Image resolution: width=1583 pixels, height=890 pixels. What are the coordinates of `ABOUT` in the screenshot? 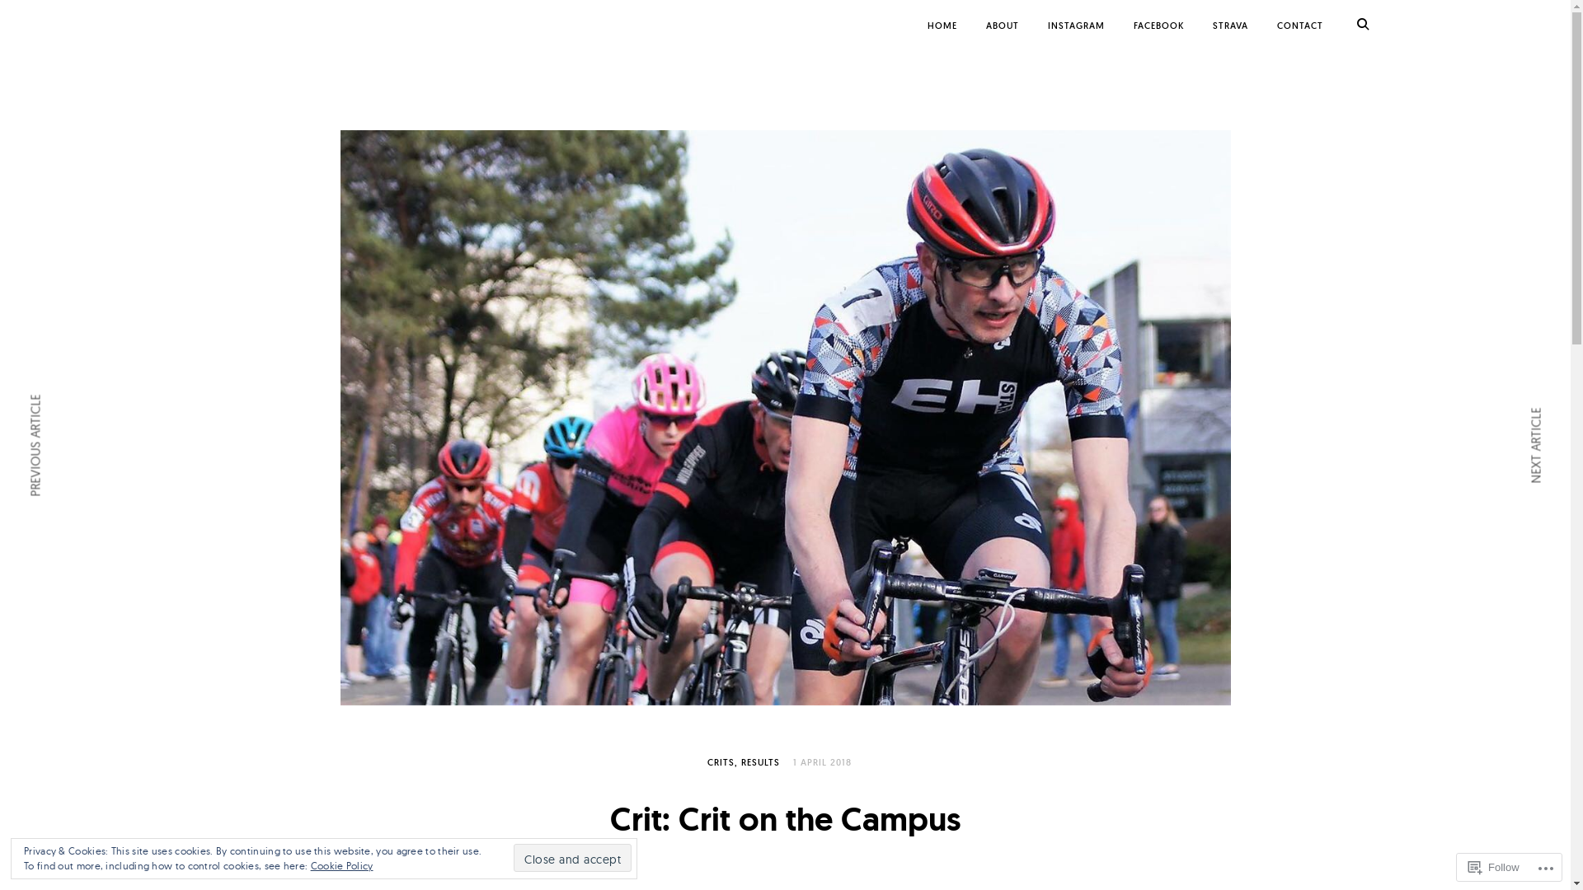 It's located at (1003, 26).